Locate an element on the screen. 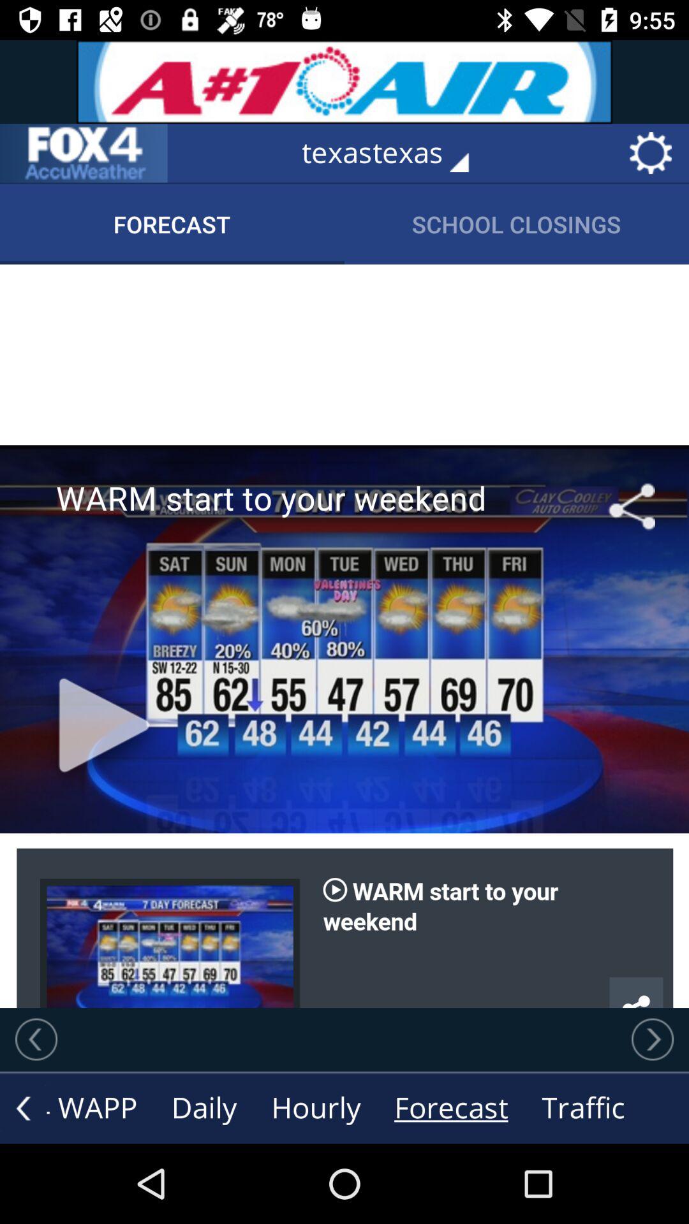  go back to previous page is located at coordinates (36, 1039).